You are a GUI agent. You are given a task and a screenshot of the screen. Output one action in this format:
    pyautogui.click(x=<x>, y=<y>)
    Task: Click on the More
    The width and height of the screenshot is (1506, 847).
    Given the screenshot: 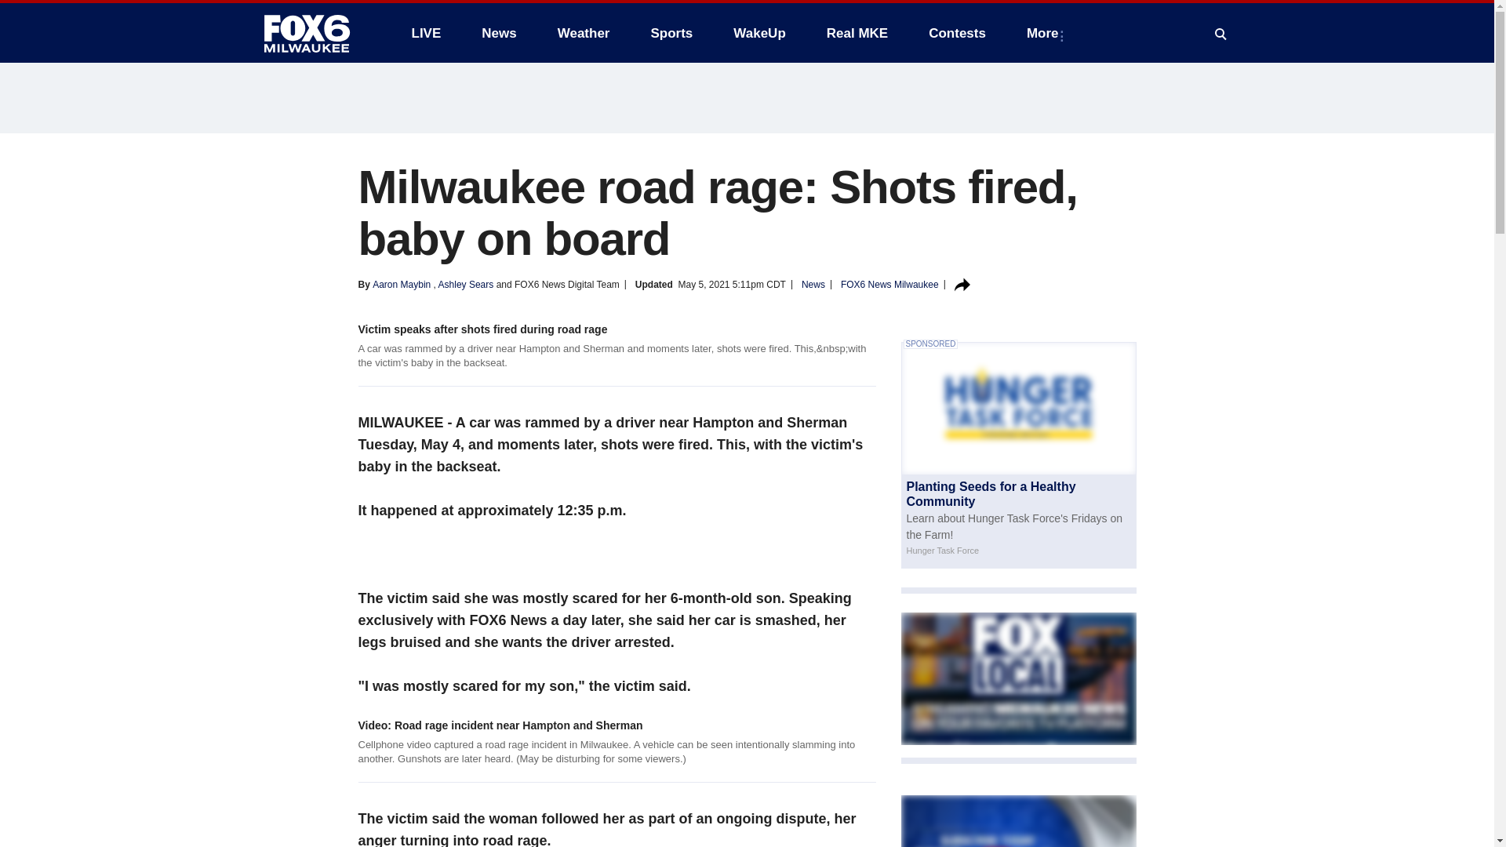 What is the action you would take?
    pyautogui.click(x=1046, y=33)
    